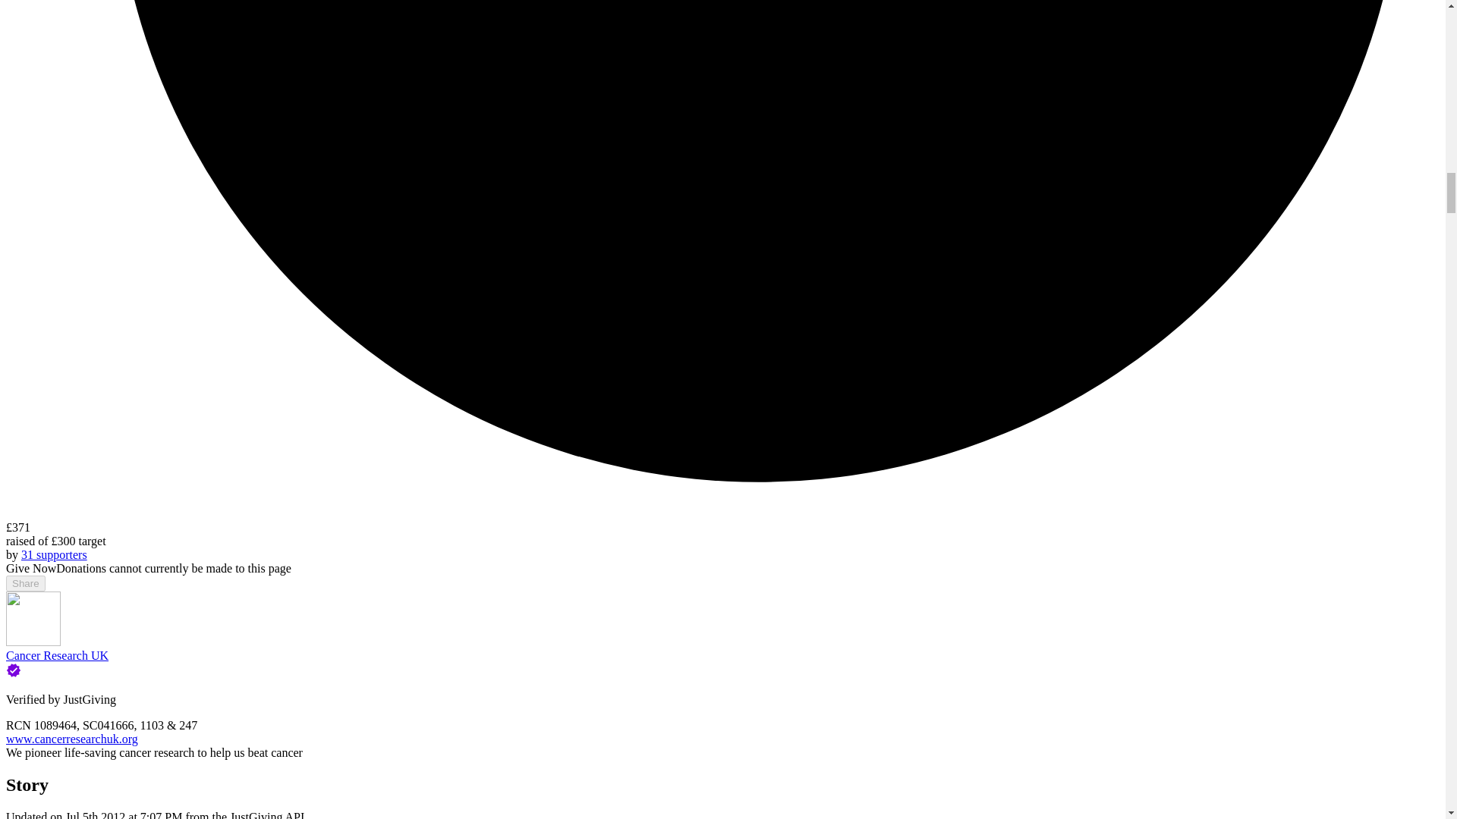 The height and width of the screenshot is (819, 1457). I want to click on Cancer Research UK, so click(56, 655).